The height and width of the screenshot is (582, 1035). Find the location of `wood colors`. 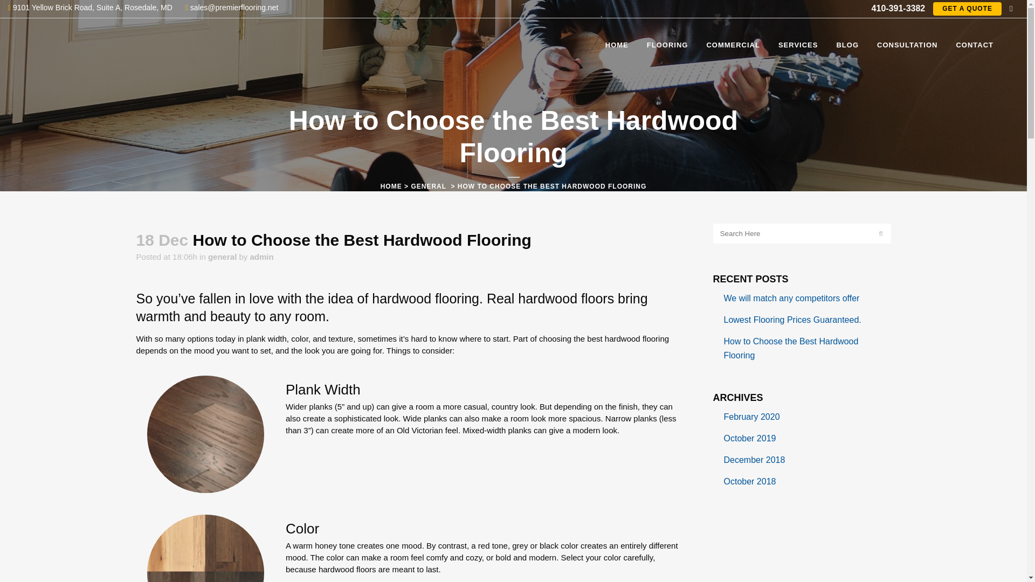

wood colors is located at coordinates (205, 548).